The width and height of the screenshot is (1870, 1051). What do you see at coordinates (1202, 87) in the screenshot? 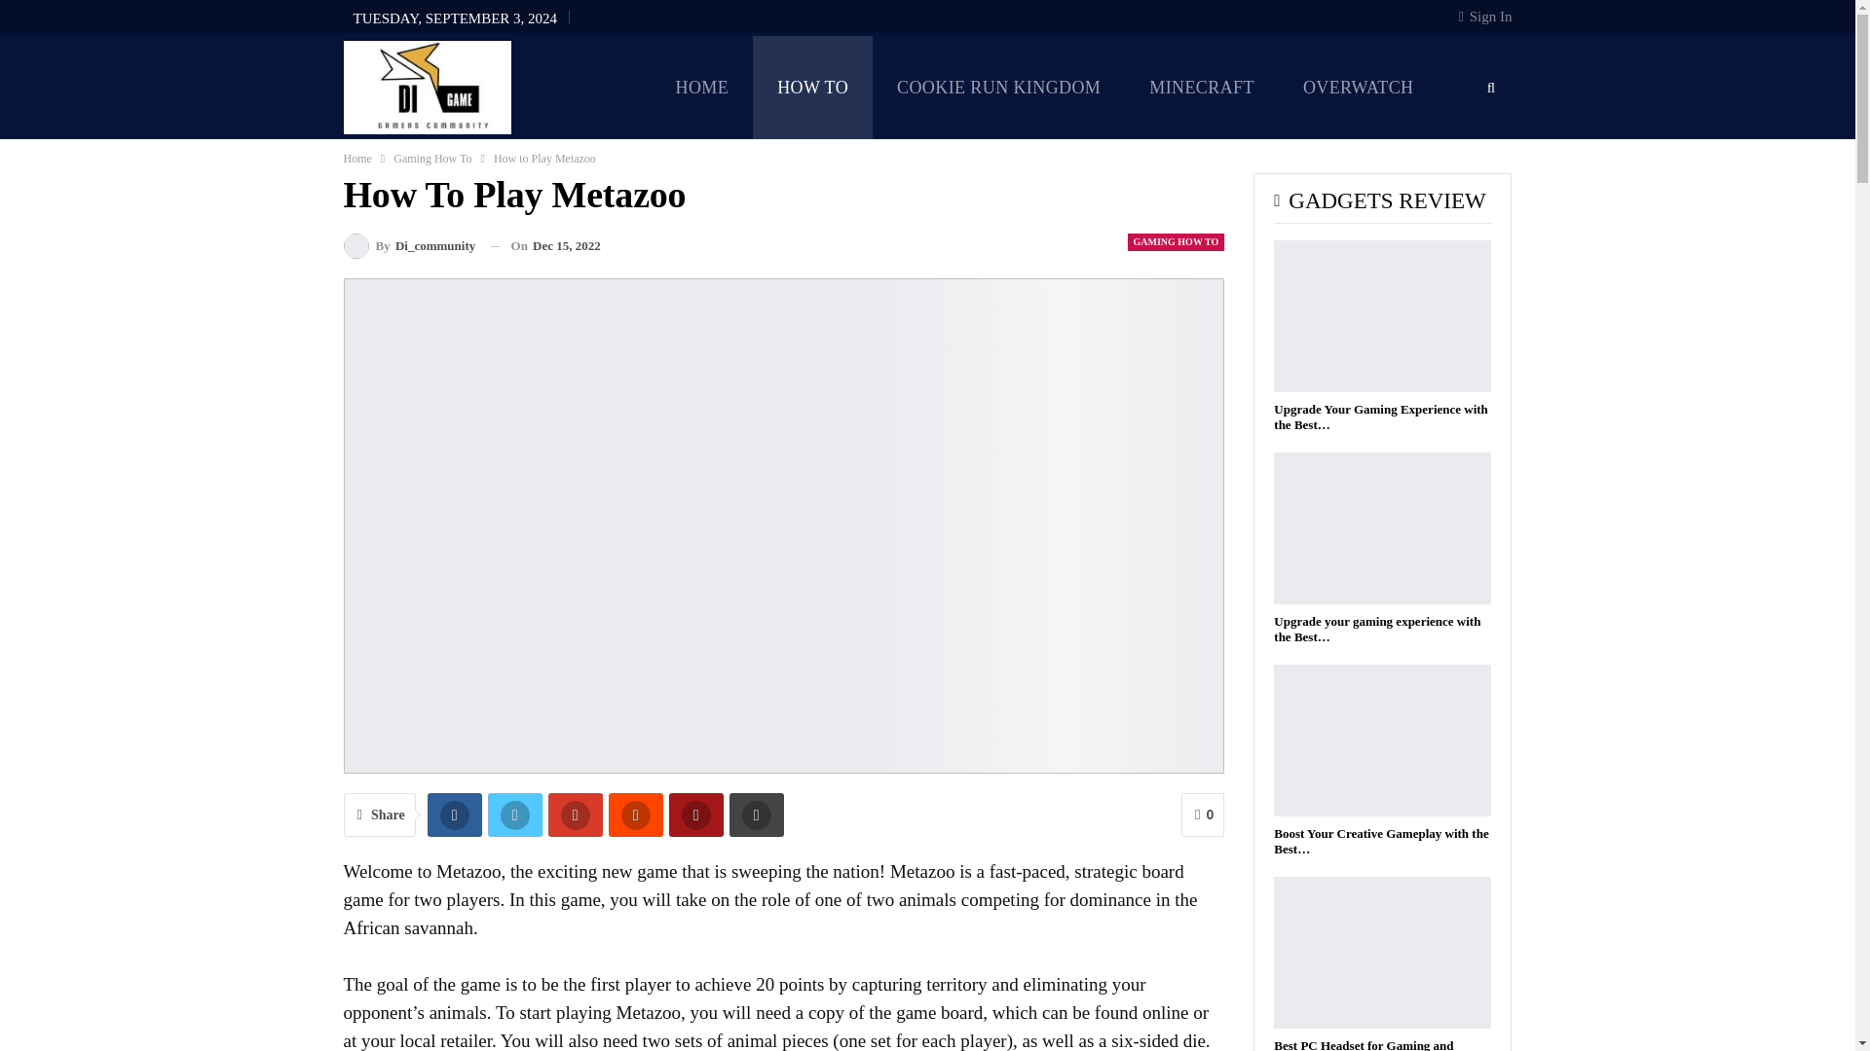
I see `MINECRAFT` at bounding box center [1202, 87].